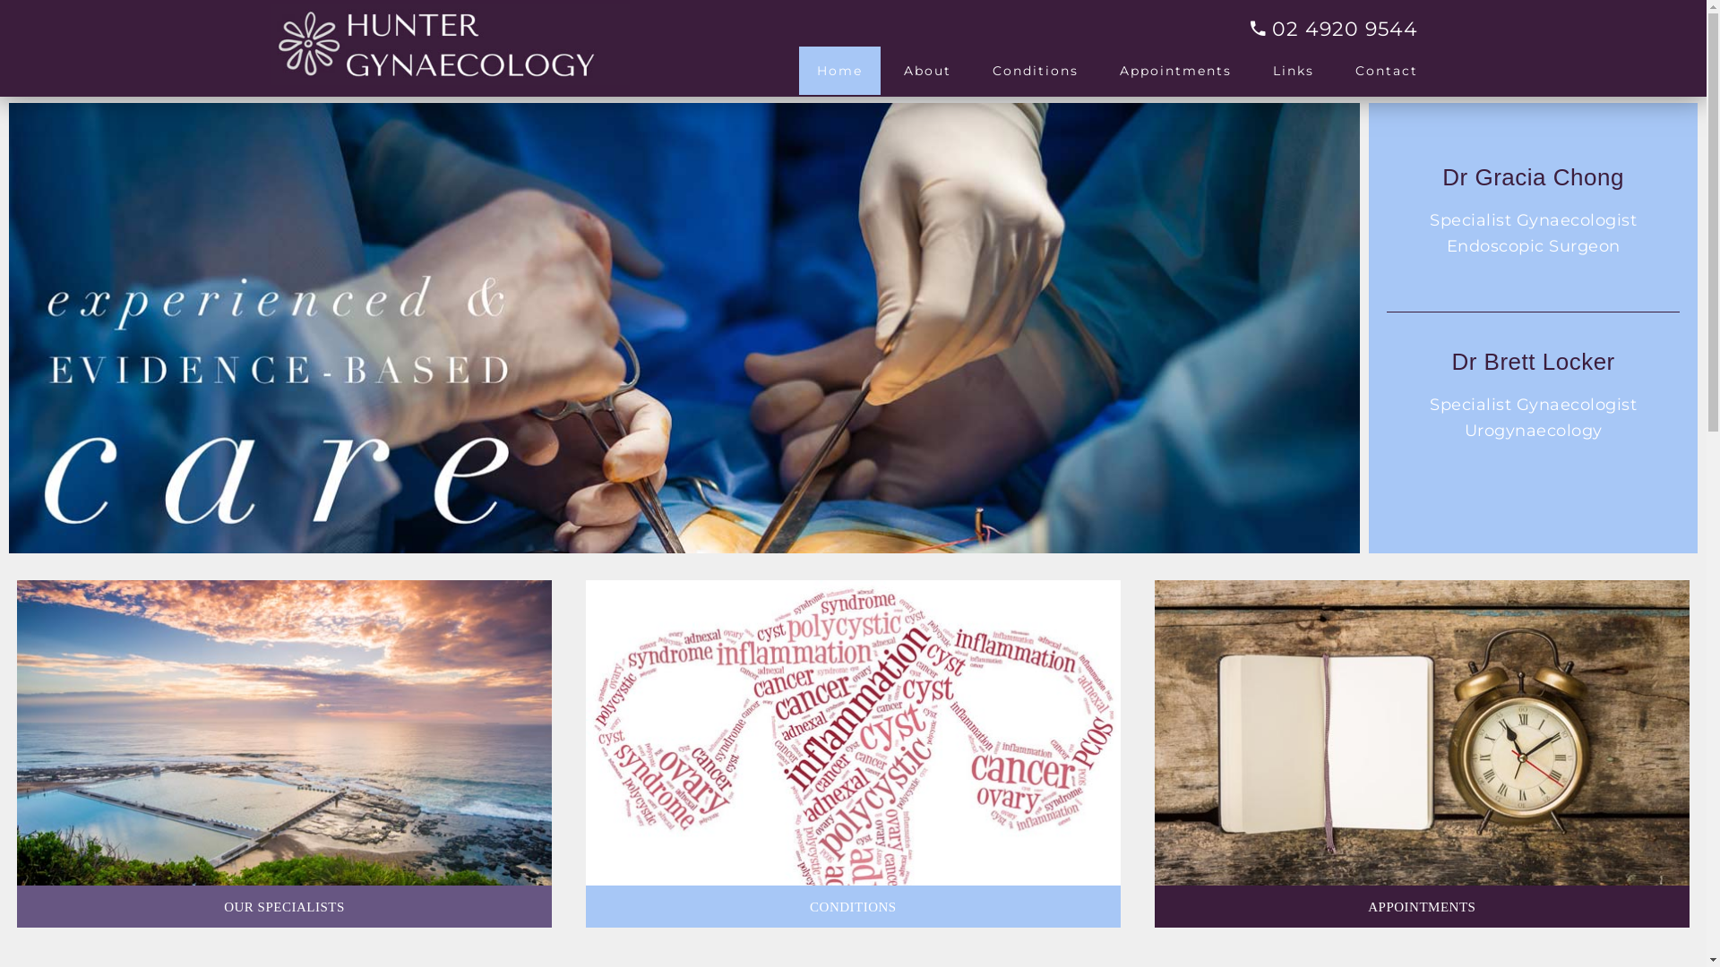 Image resolution: width=1720 pixels, height=967 pixels. I want to click on HUNTER GYNAECOLOGY, so click(450, 45).